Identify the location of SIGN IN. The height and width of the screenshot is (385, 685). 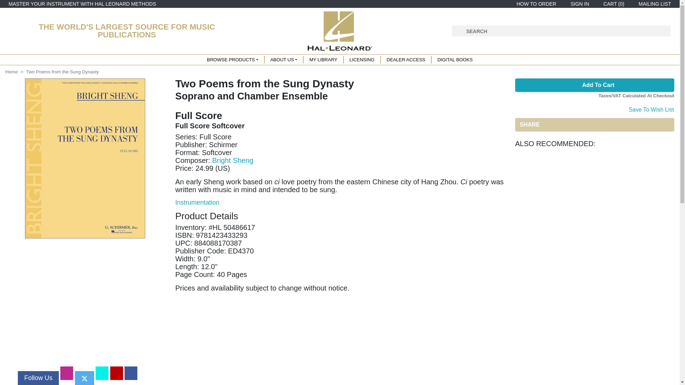
(578, 4).